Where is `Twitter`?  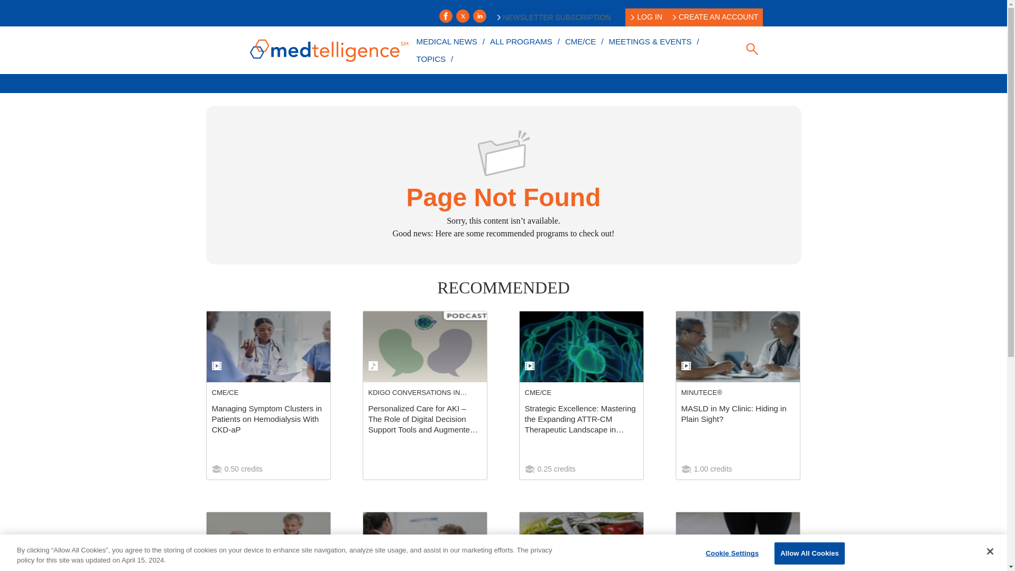 Twitter is located at coordinates (462, 16).